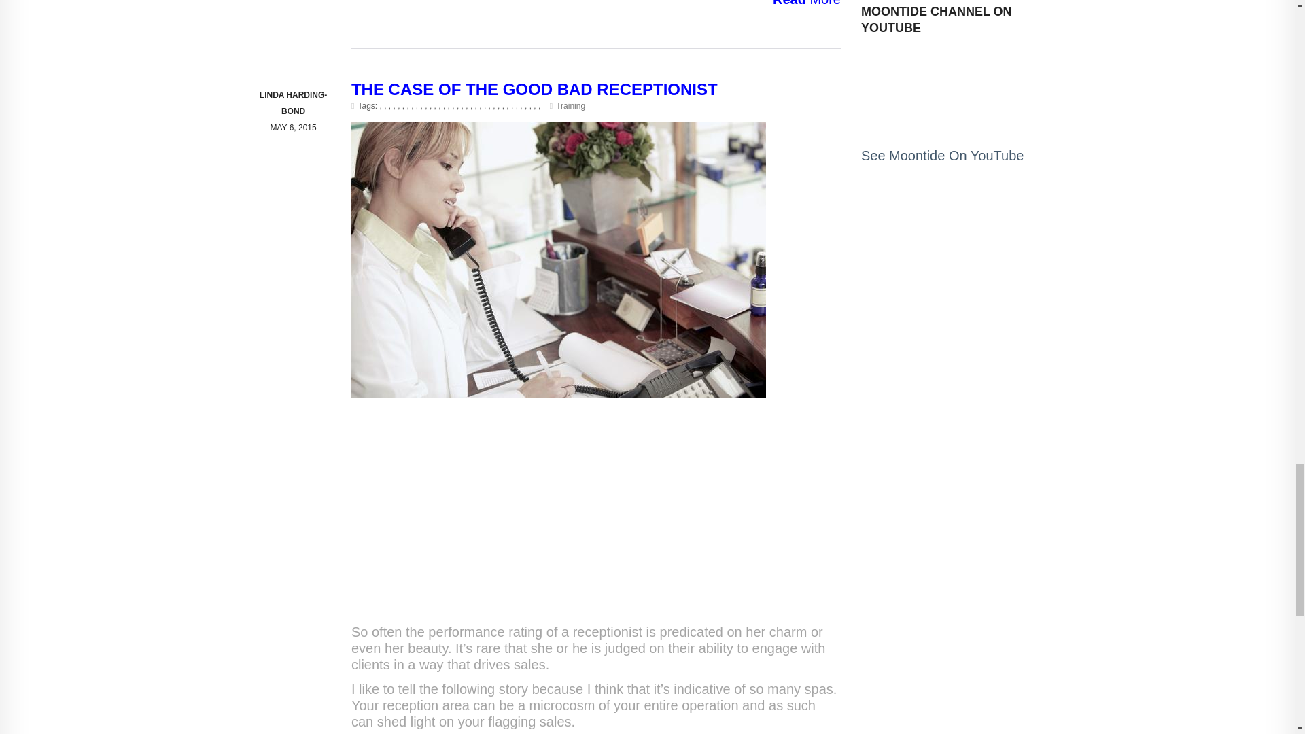 This screenshot has width=1305, height=734. I want to click on See Moontide On YouTube, so click(942, 155).